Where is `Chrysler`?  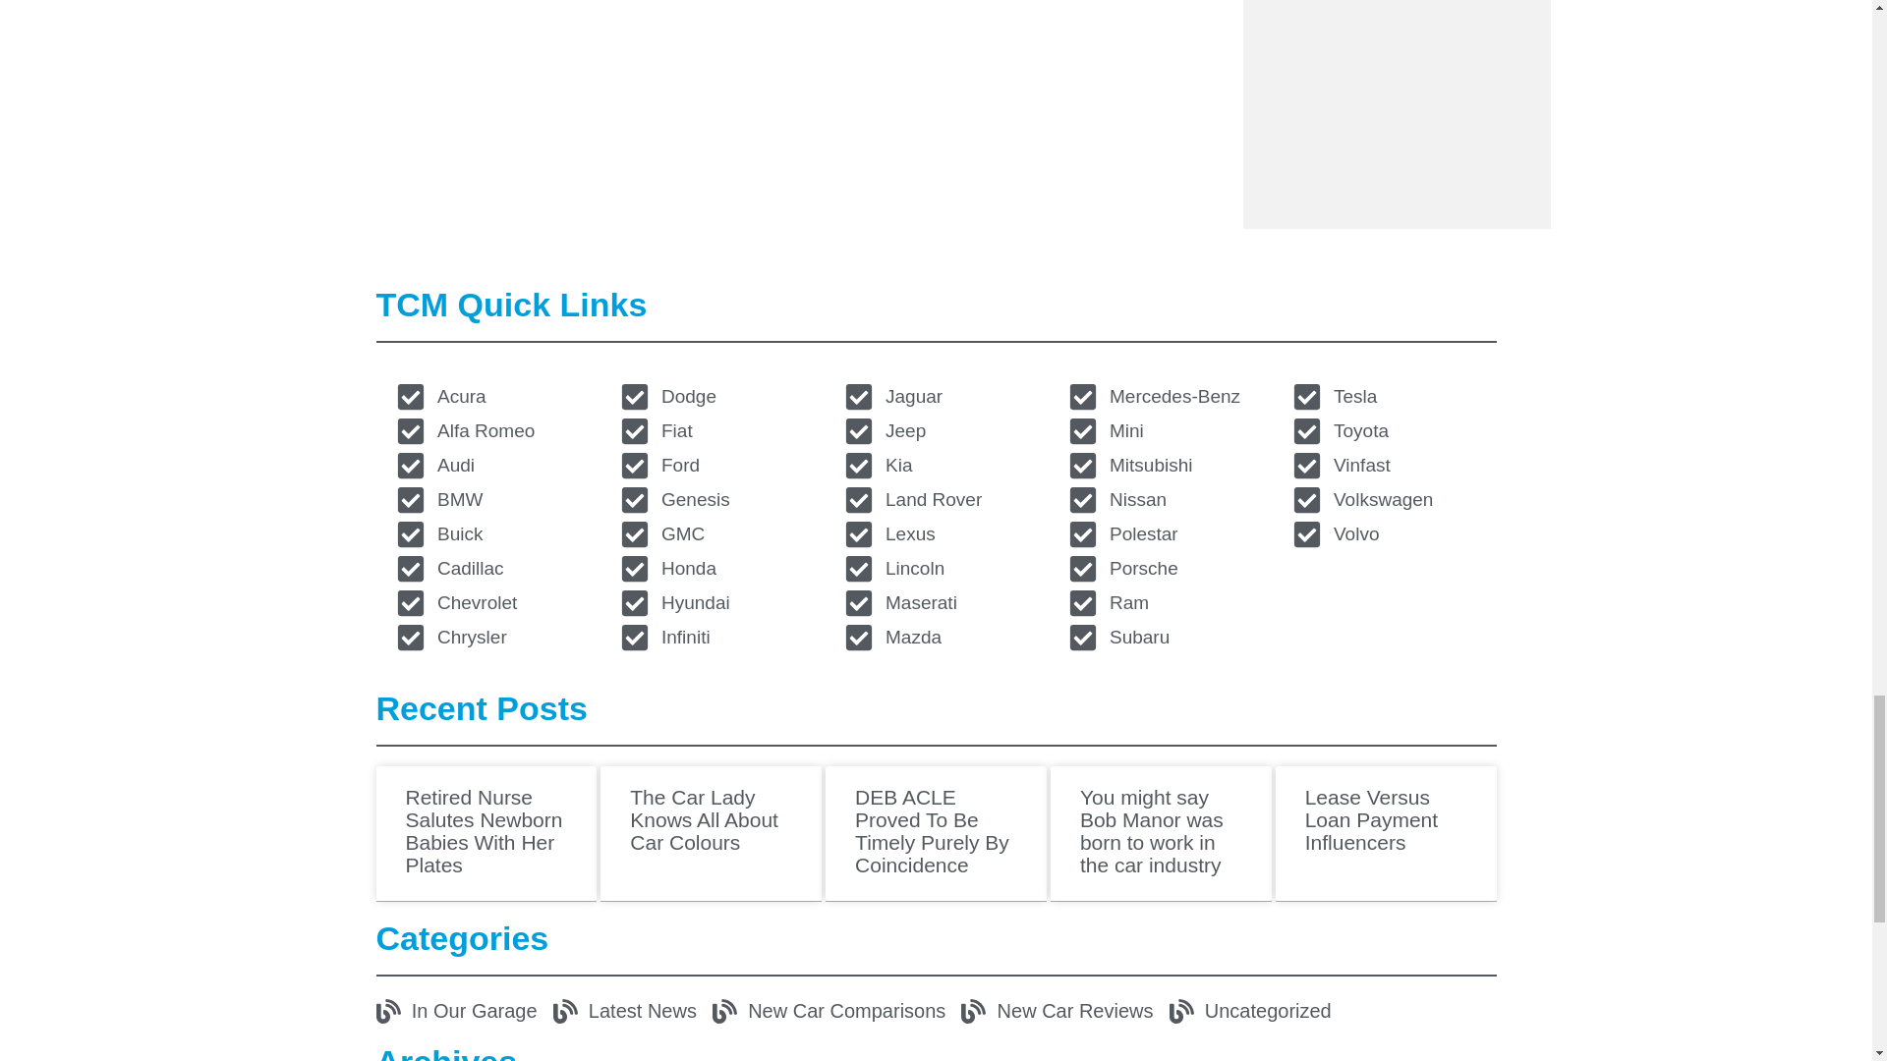 Chrysler is located at coordinates (486, 637).